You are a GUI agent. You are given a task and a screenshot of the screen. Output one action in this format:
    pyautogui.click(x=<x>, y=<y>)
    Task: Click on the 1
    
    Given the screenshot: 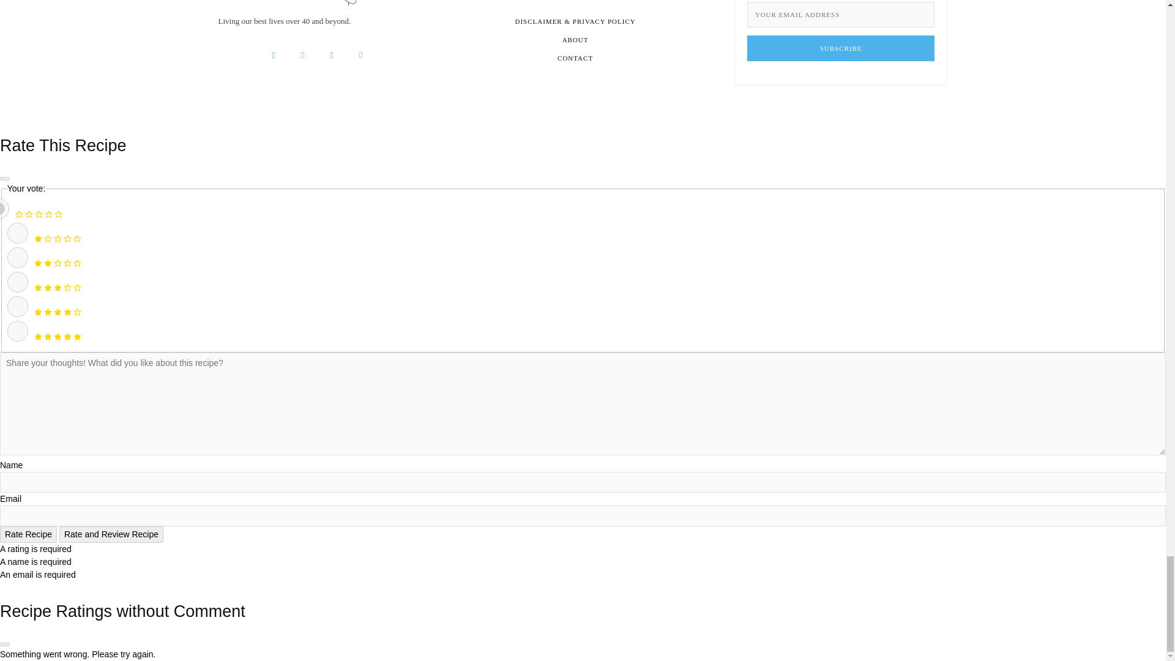 What is the action you would take?
    pyautogui.click(x=17, y=233)
    